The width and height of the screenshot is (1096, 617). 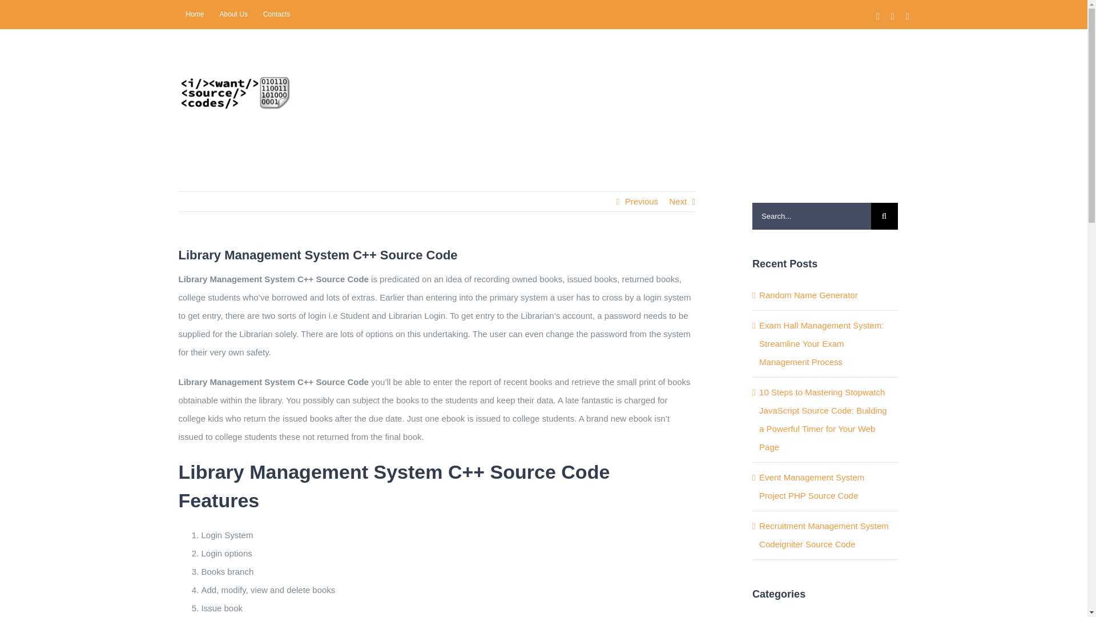 I want to click on Previous, so click(x=642, y=201).